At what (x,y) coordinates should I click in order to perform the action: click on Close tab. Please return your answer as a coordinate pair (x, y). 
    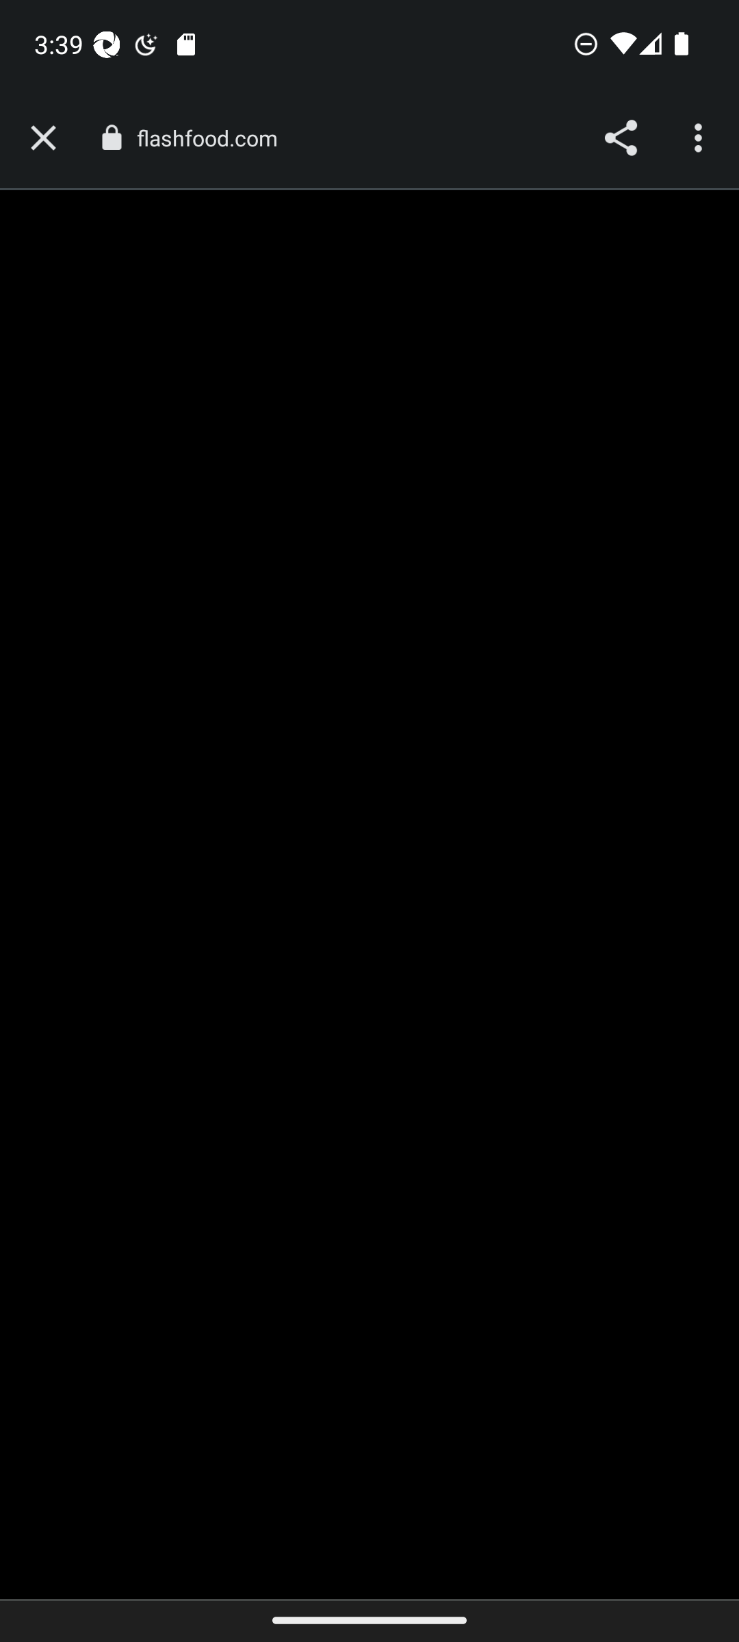
    Looking at the image, I should click on (43, 138).